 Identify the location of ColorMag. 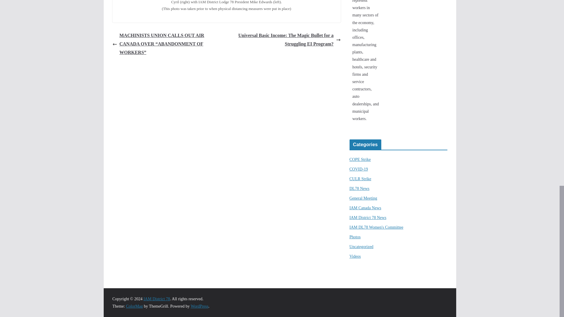
(135, 306).